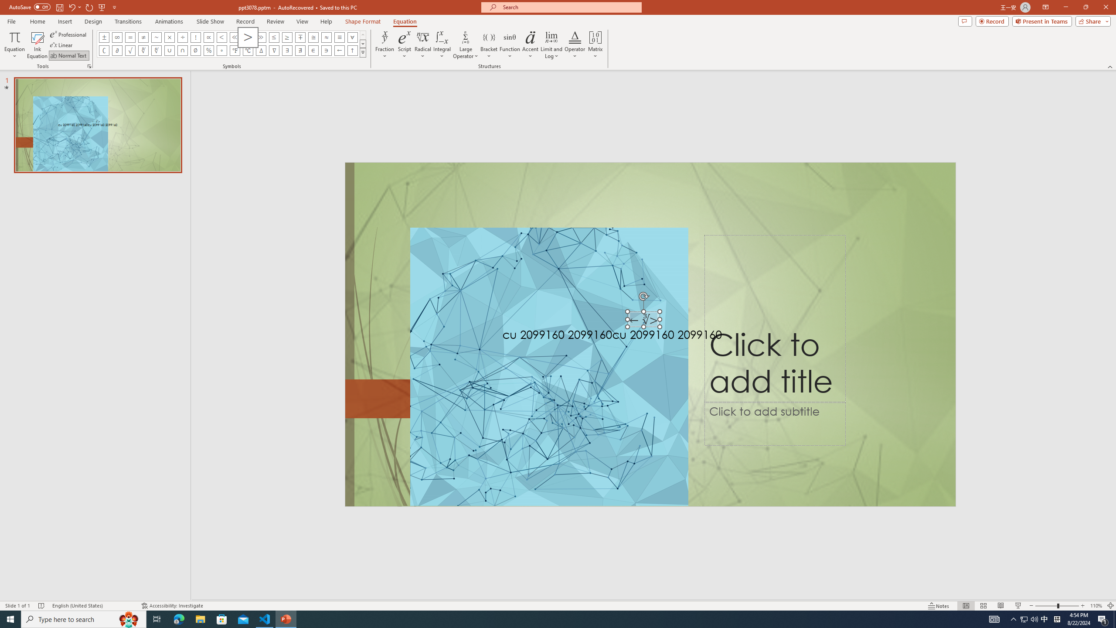  Describe the element at coordinates (222, 51) in the screenshot. I see `Equation Symbol Degrees` at that location.